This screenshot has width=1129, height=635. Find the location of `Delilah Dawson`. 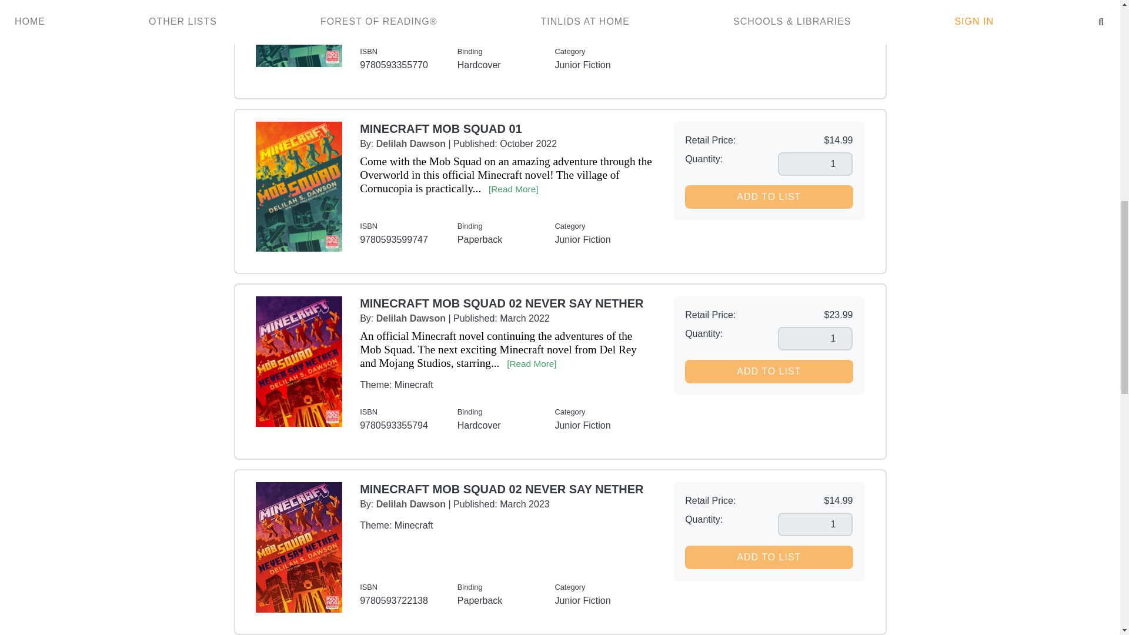

Delilah Dawson is located at coordinates (410, 318).